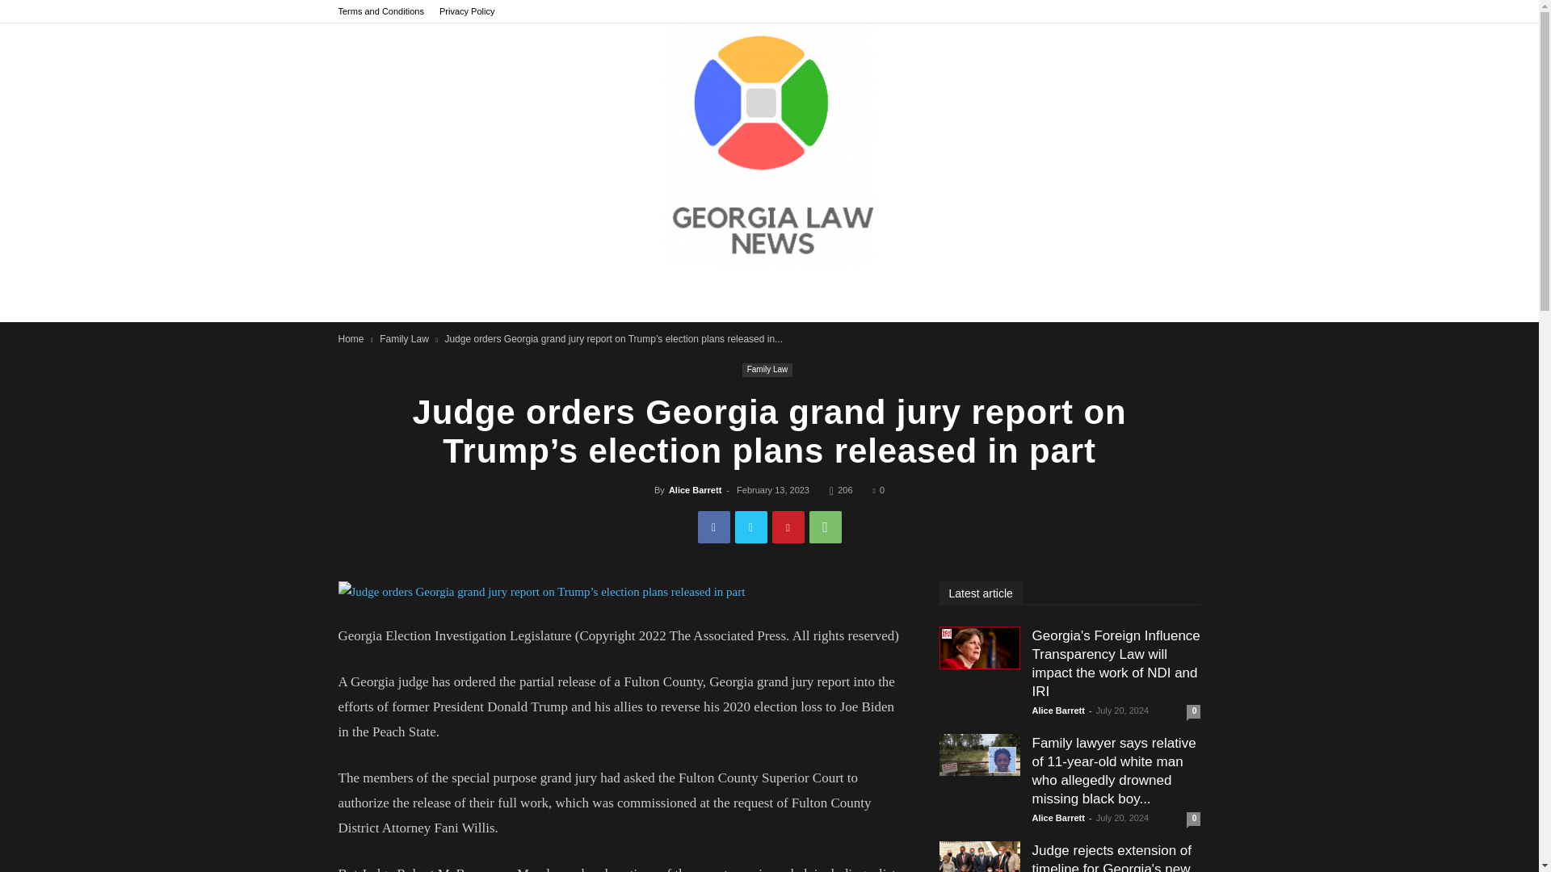 The image size is (1551, 872). Describe the element at coordinates (788, 526) in the screenshot. I see `Pinterest` at that location.